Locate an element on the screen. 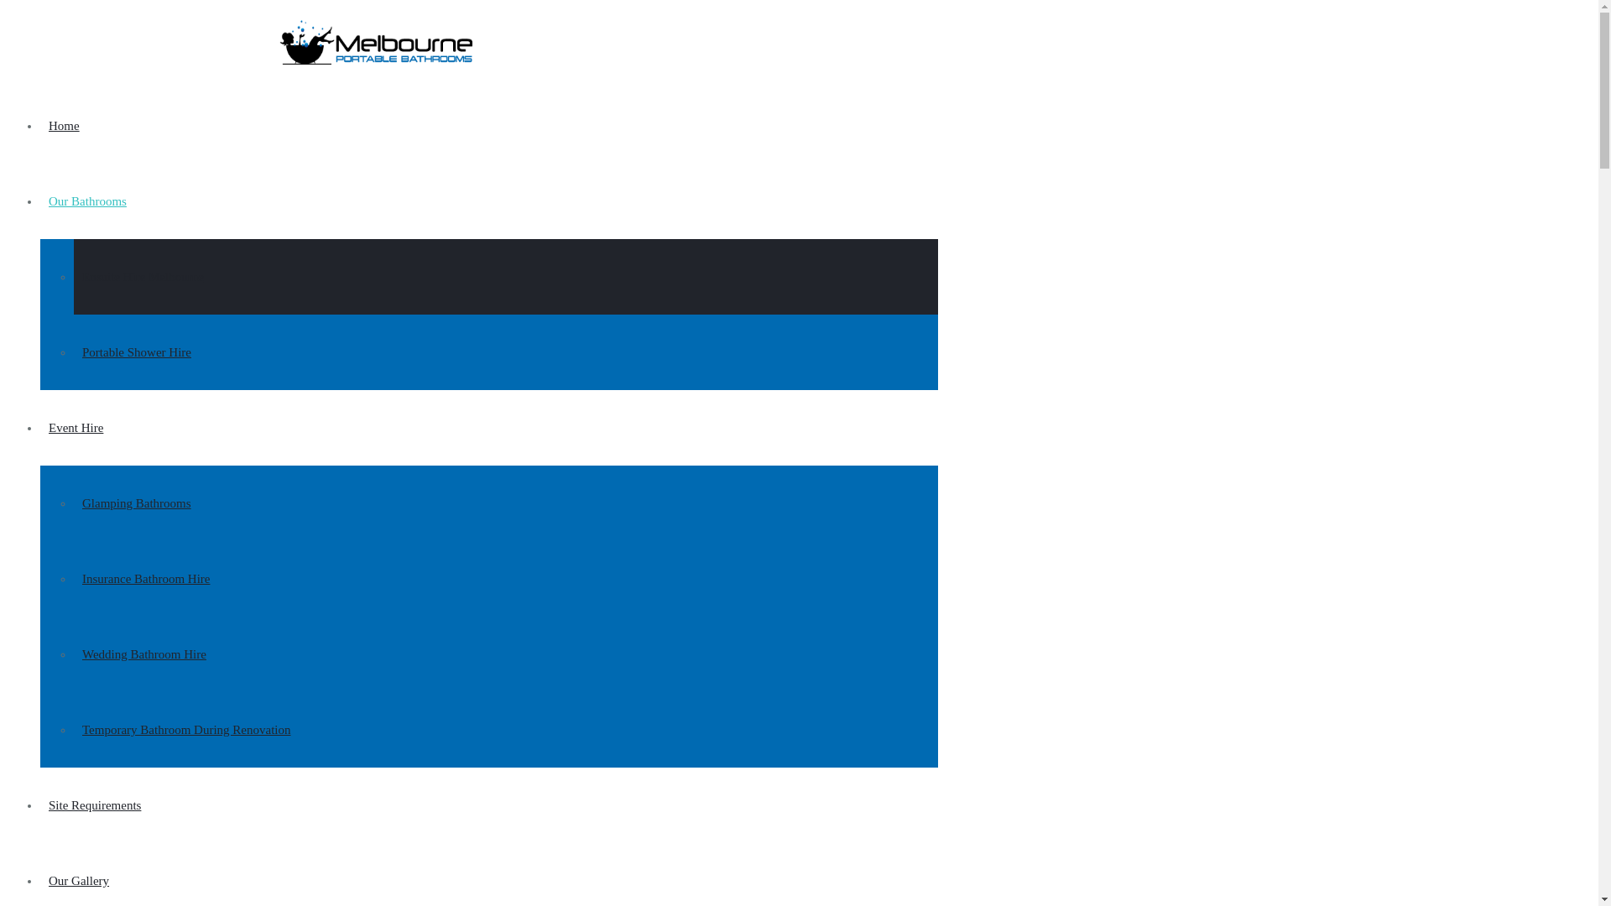  Temporary Bathroom During Renovation is located at coordinates (506, 730).